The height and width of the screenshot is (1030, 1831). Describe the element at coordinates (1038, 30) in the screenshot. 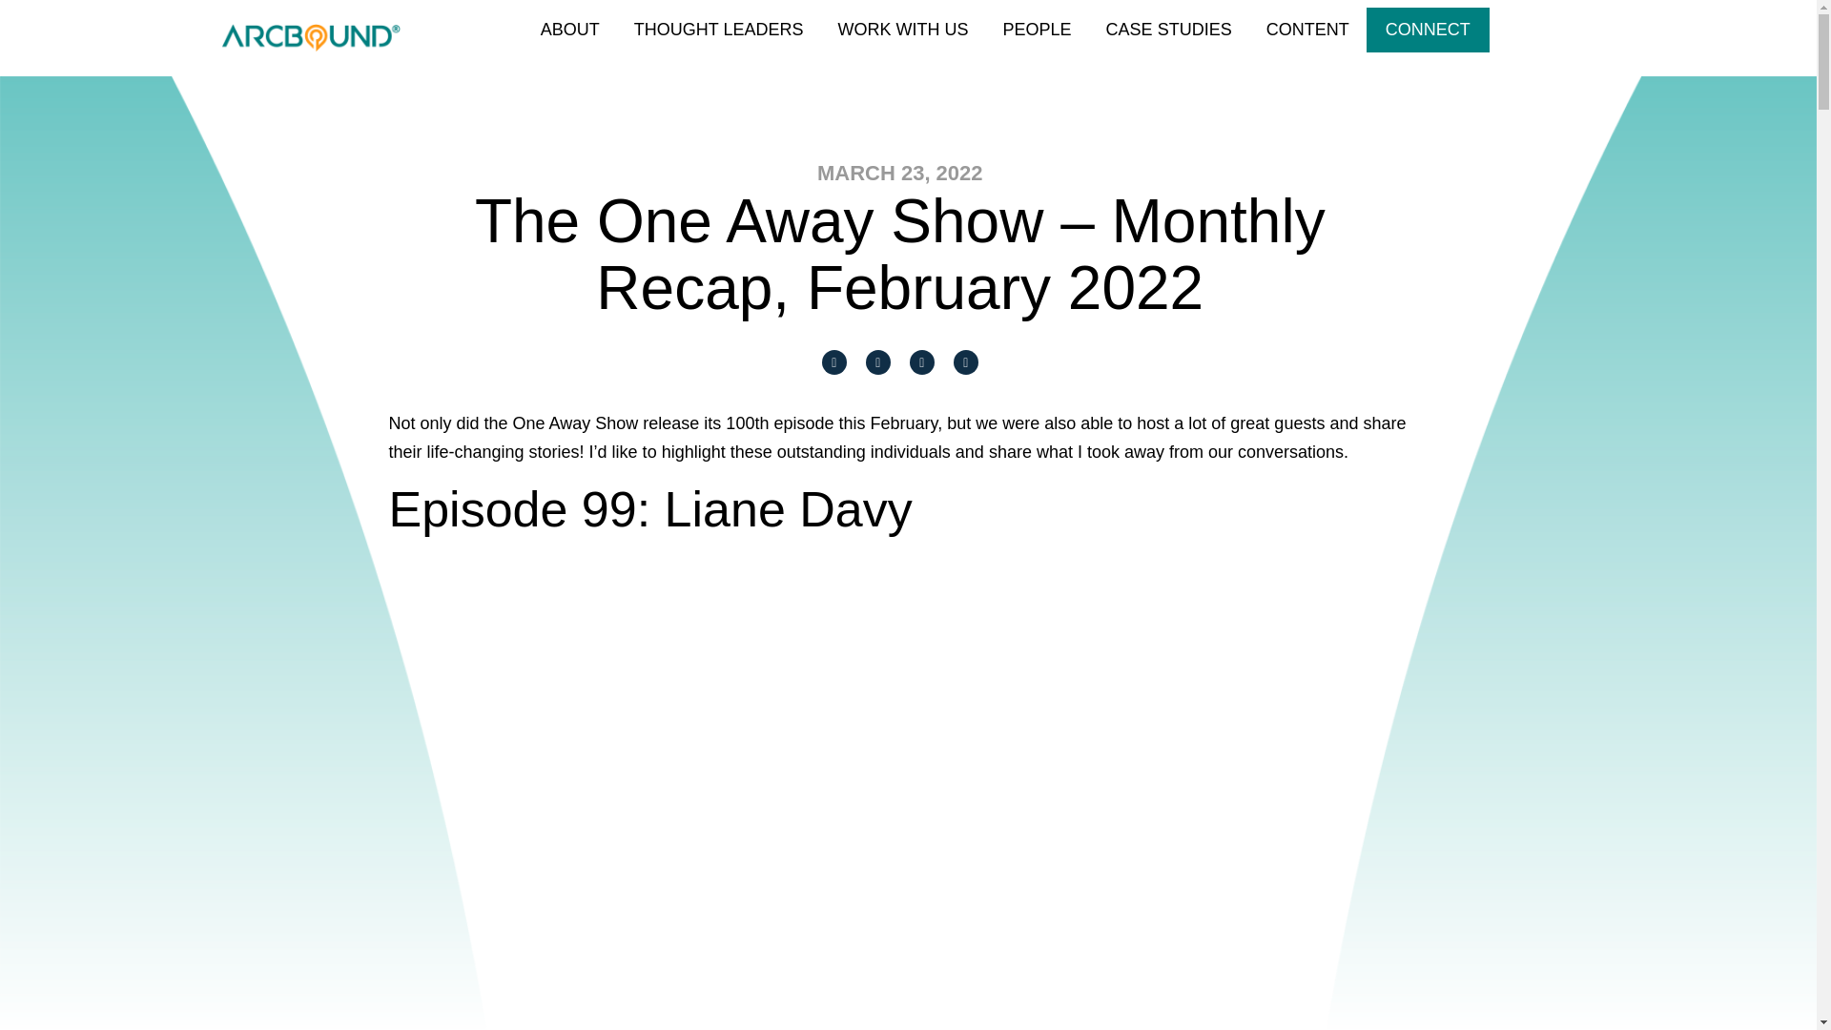

I see `PEOPLE` at that location.